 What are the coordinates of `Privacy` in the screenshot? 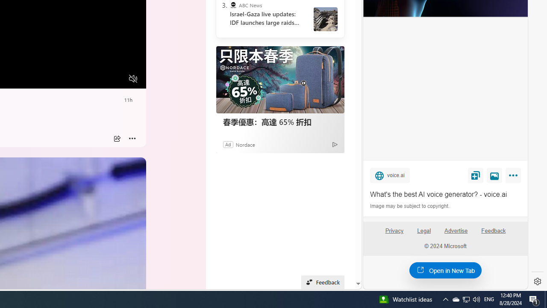 It's located at (394, 231).